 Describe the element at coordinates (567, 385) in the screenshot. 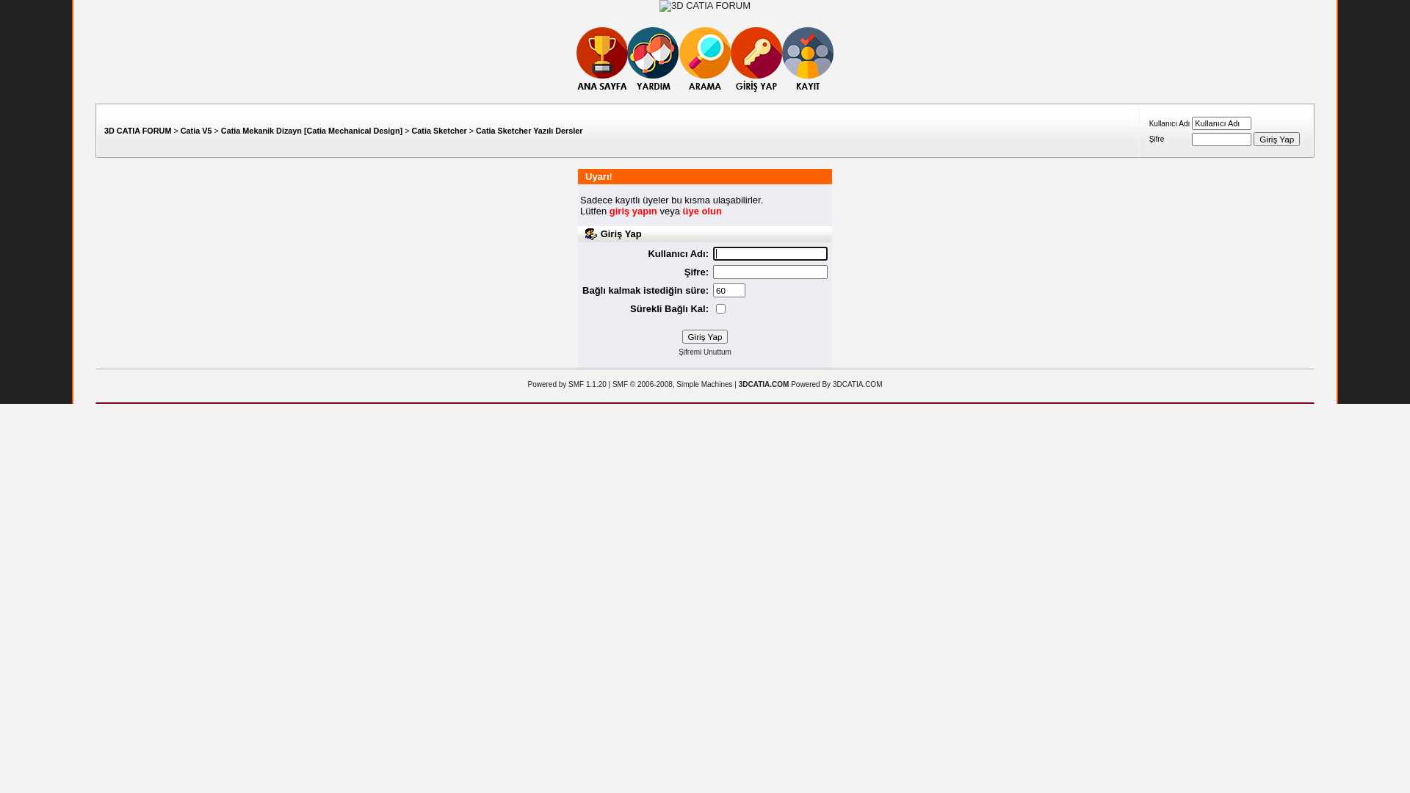

I see `Powered by SMF 1.1.20` at that location.